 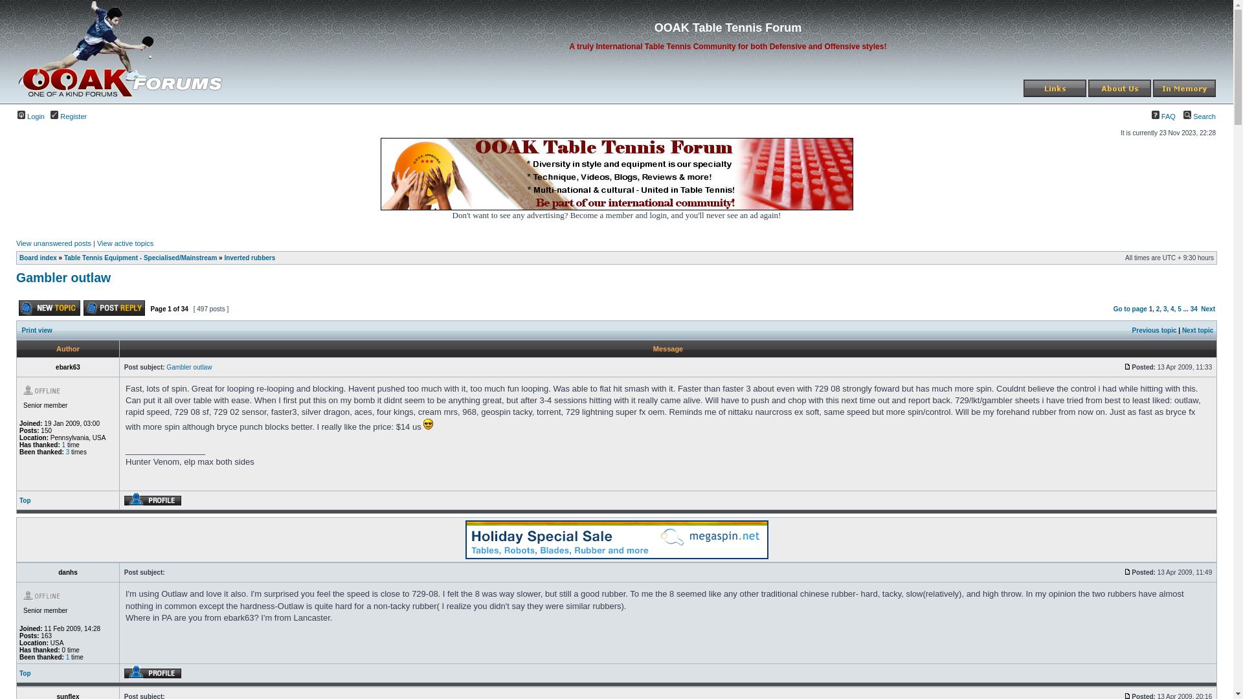 What do you see at coordinates (38, 330) in the screenshot?
I see `Print view` at bounding box center [38, 330].